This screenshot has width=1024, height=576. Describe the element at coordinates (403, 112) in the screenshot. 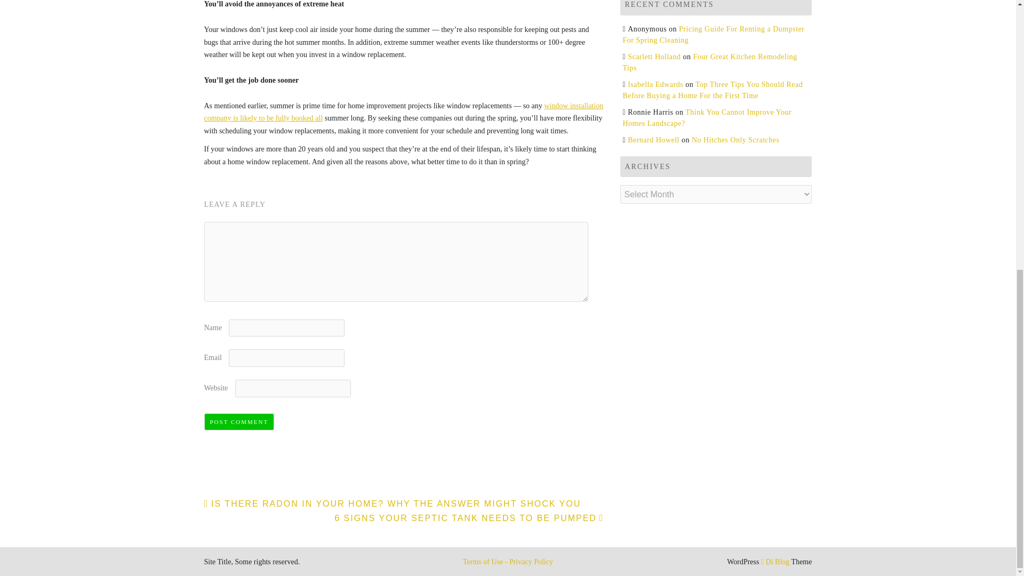

I see `Window companies in chicago, Chicago window installation` at that location.